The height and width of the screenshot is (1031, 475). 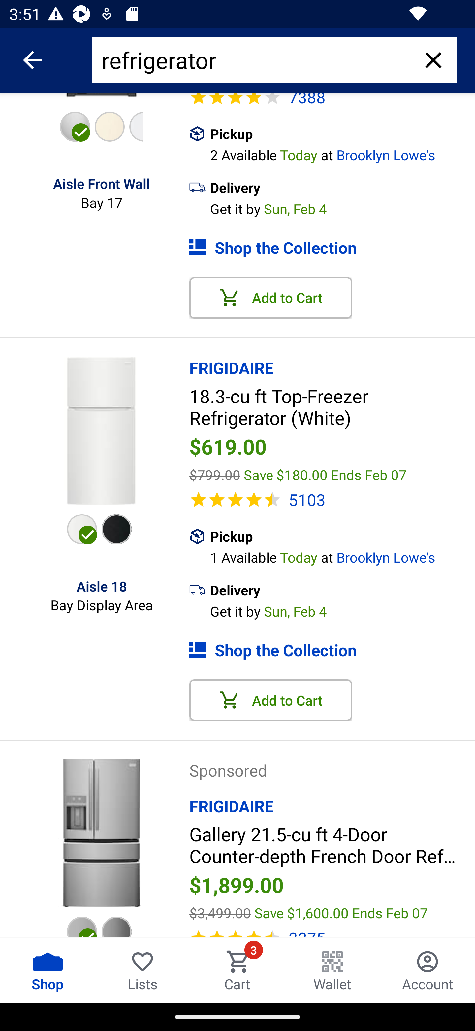 What do you see at coordinates (332, 248) in the screenshot?
I see `Shop the Collection` at bounding box center [332, 248].